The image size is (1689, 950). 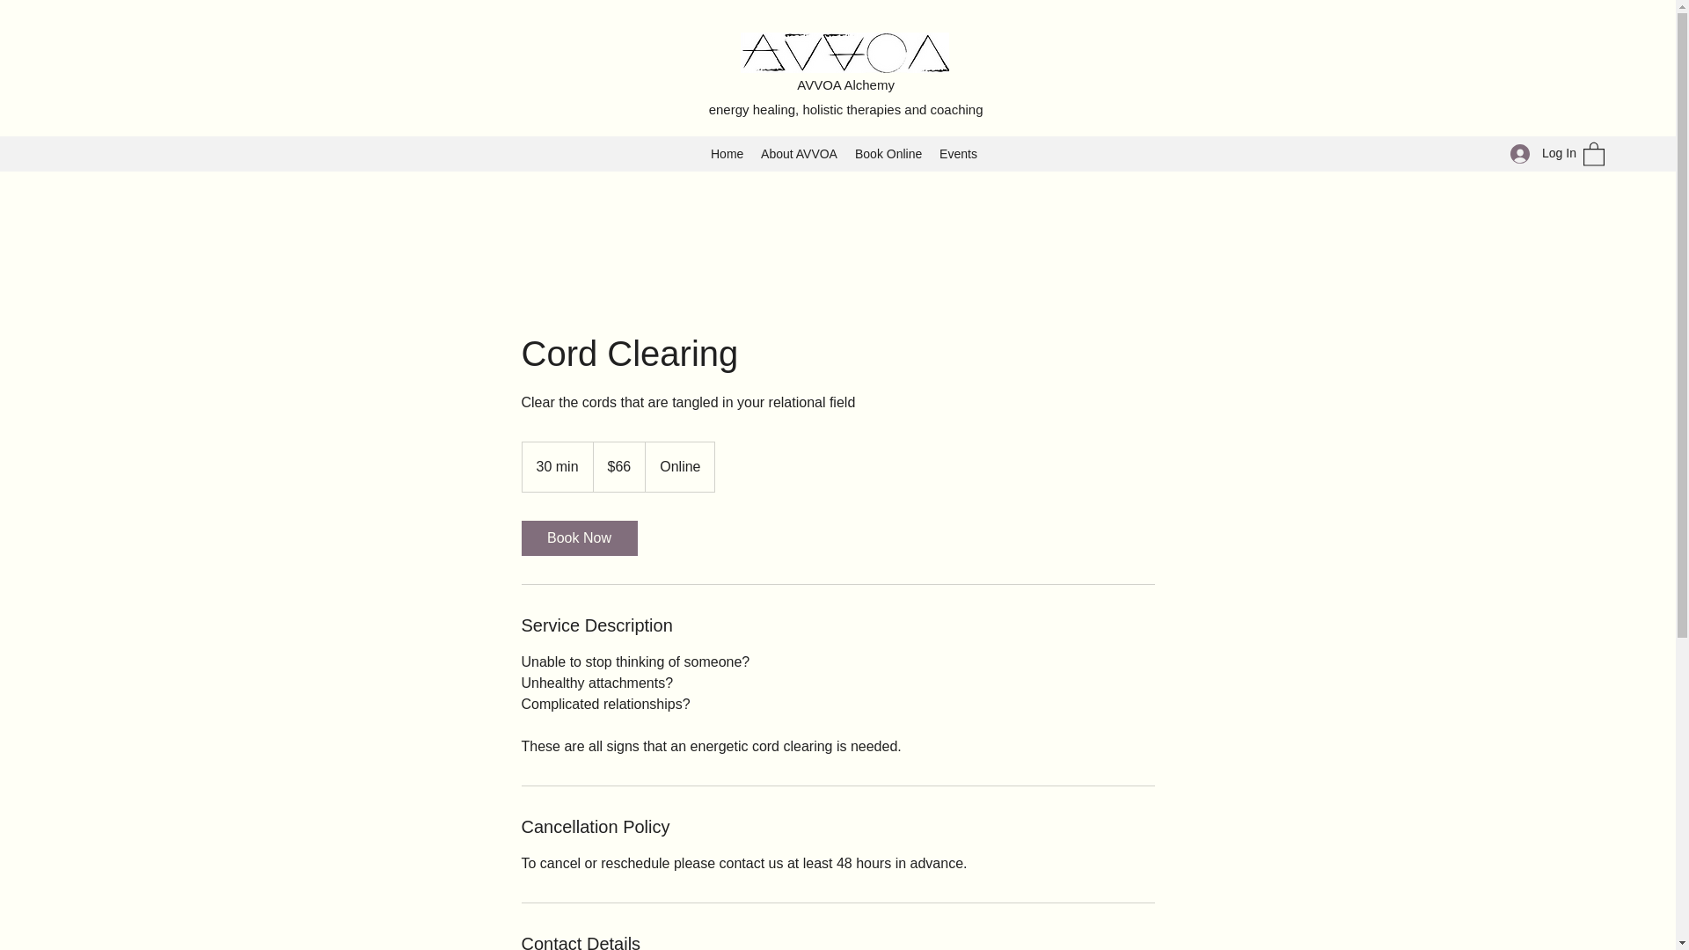 What do you see at coordinates (727, 153) in the screenshot?
I see `Home` at bounding box center [727, 153].